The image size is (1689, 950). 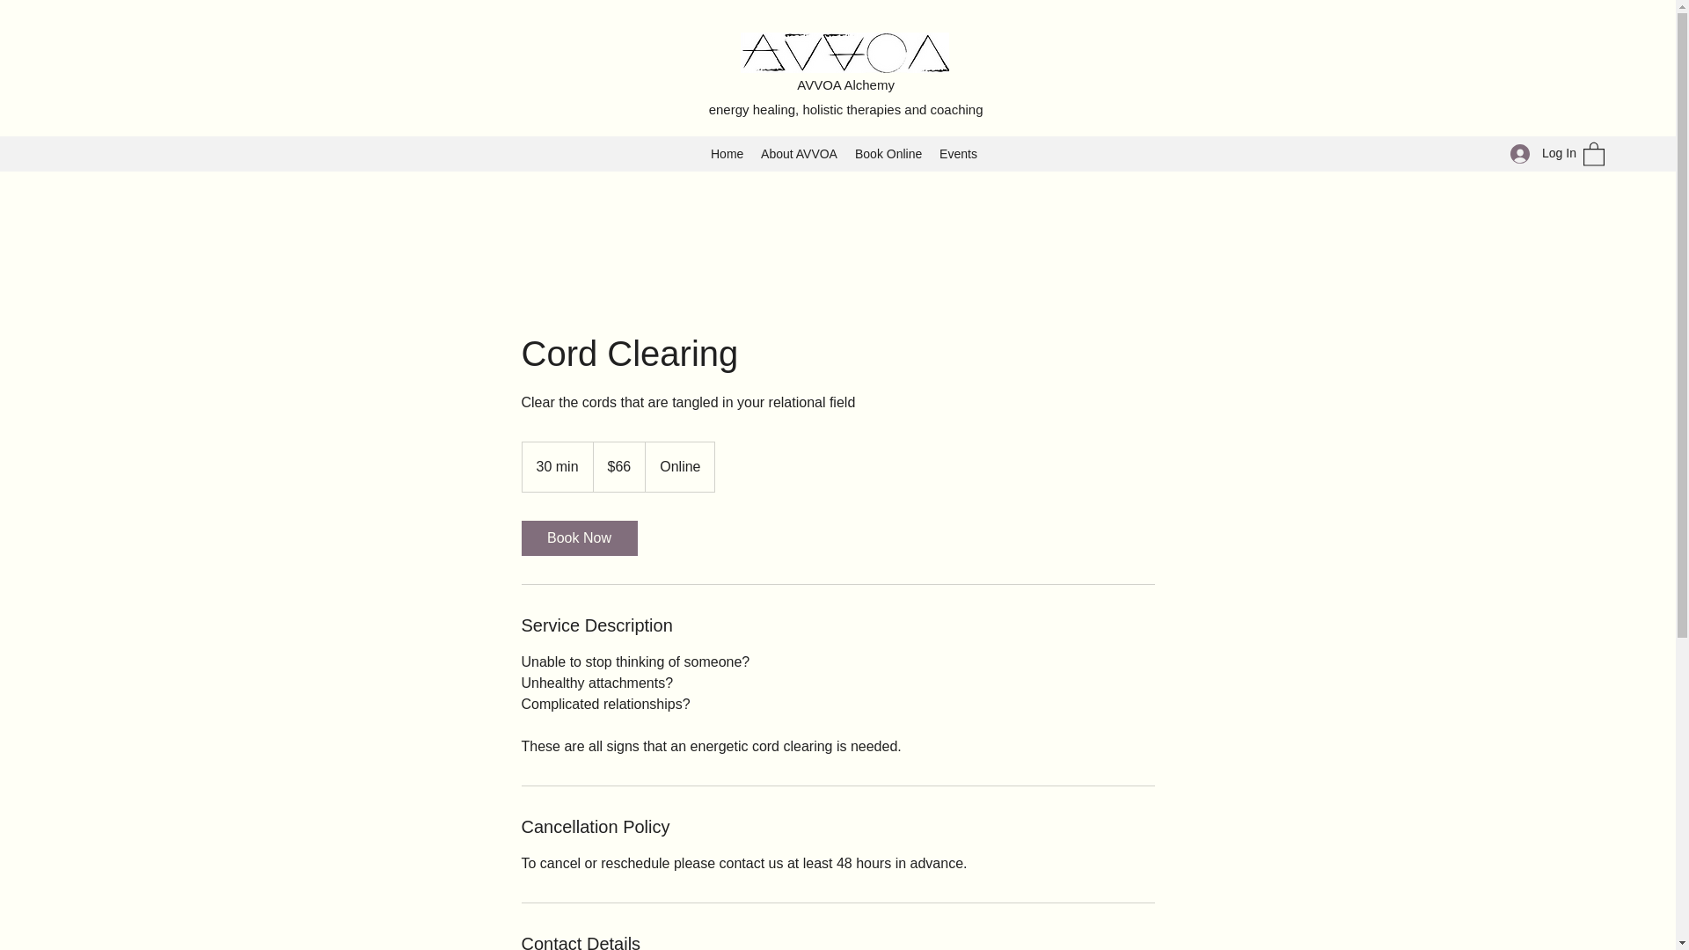 What do you see at coordinates (727, 153) in the screenshot?
I see `Home` at bounding box center [727, 153].